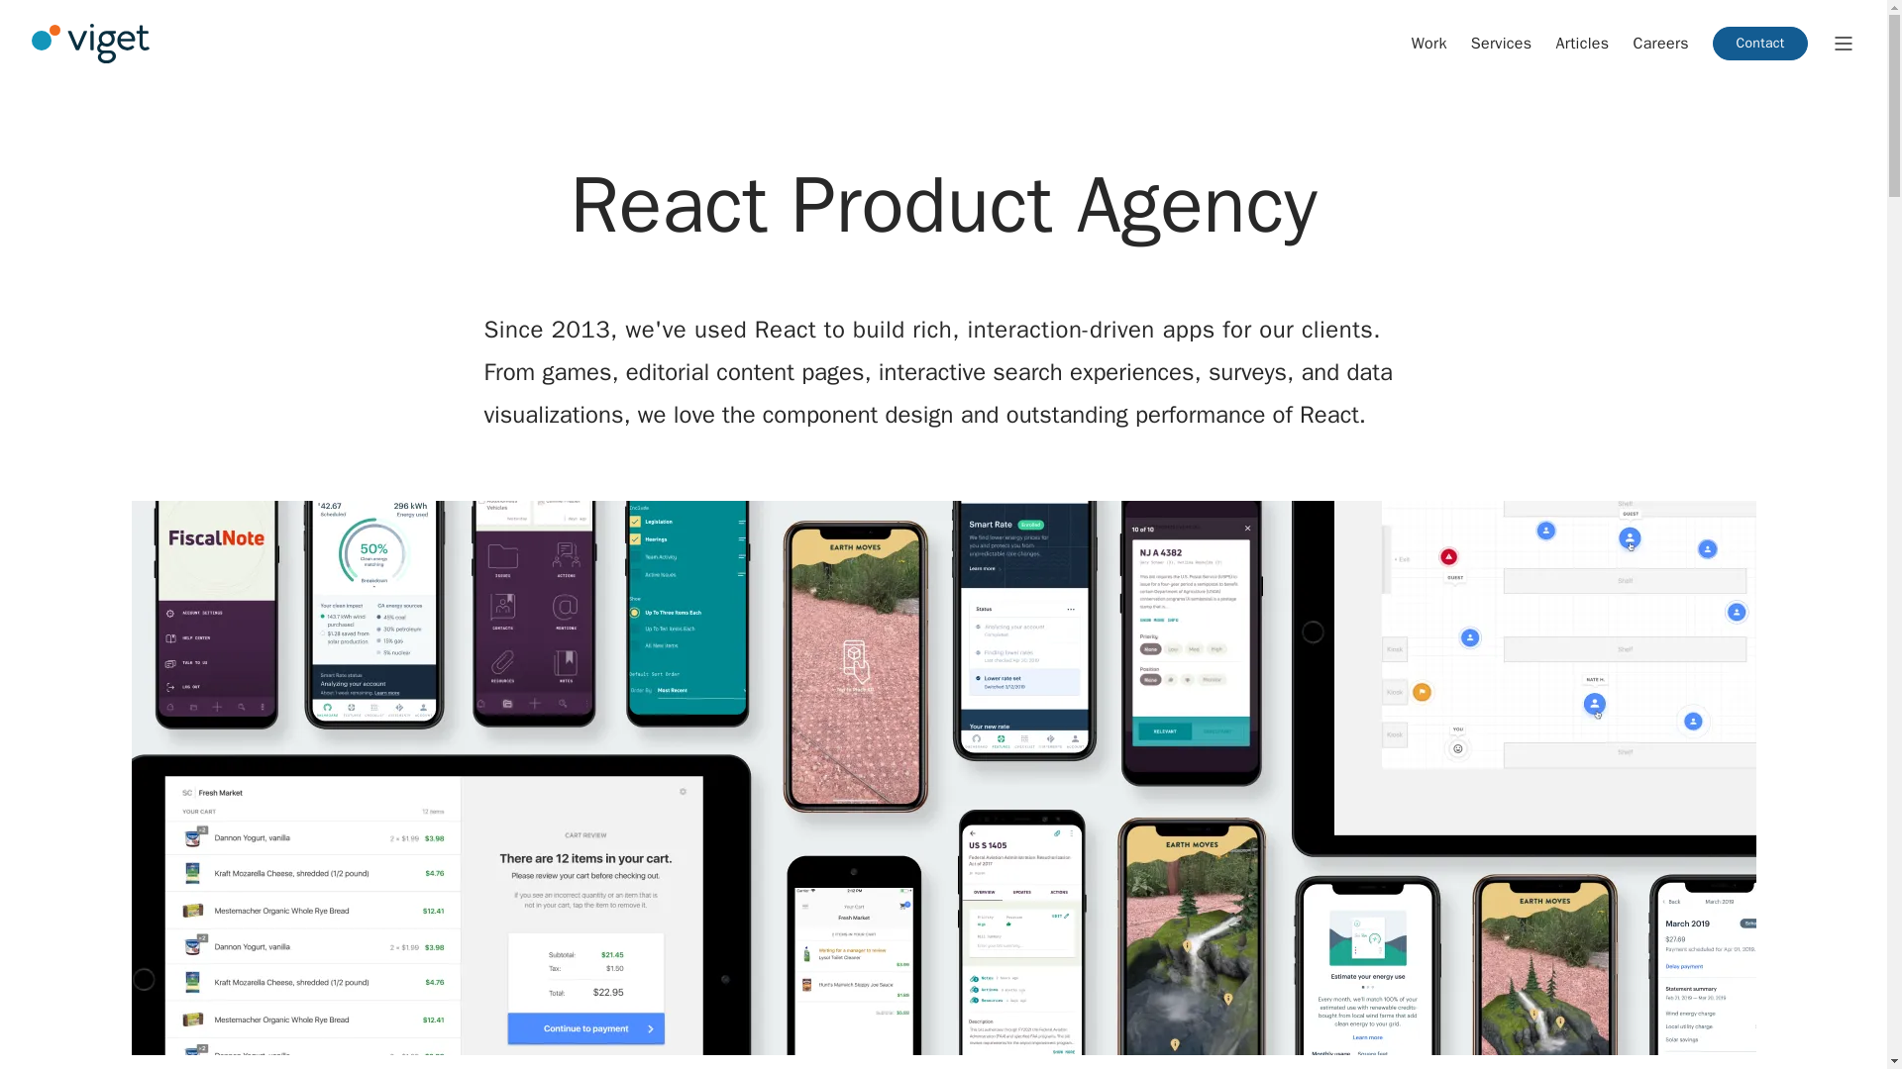 This screenshot has height=1069, width=1902. I want to click on Services, so click(1502, 44).